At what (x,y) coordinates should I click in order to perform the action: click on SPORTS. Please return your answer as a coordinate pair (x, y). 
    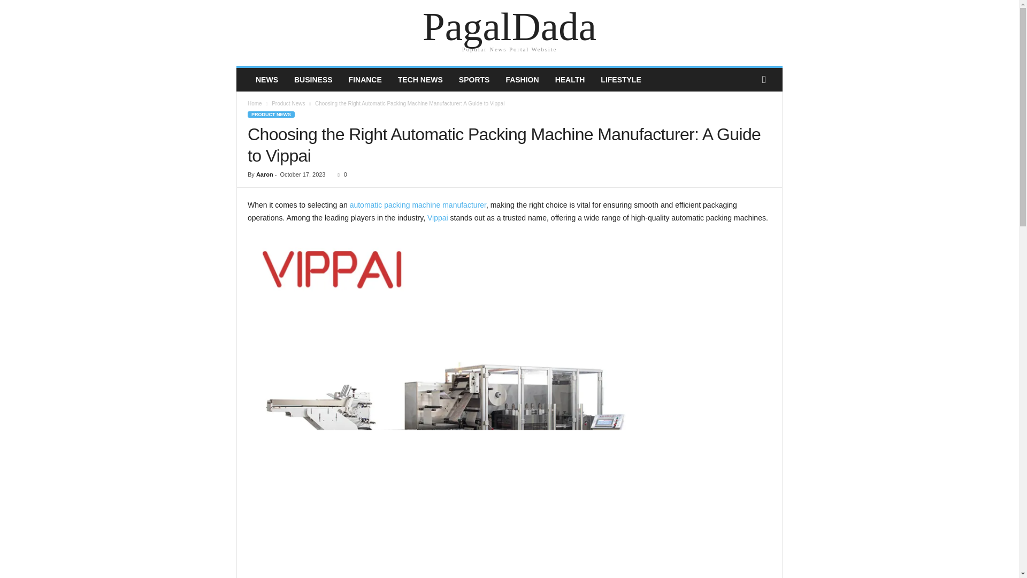
    Looking at the image, I should click on (474, 79).